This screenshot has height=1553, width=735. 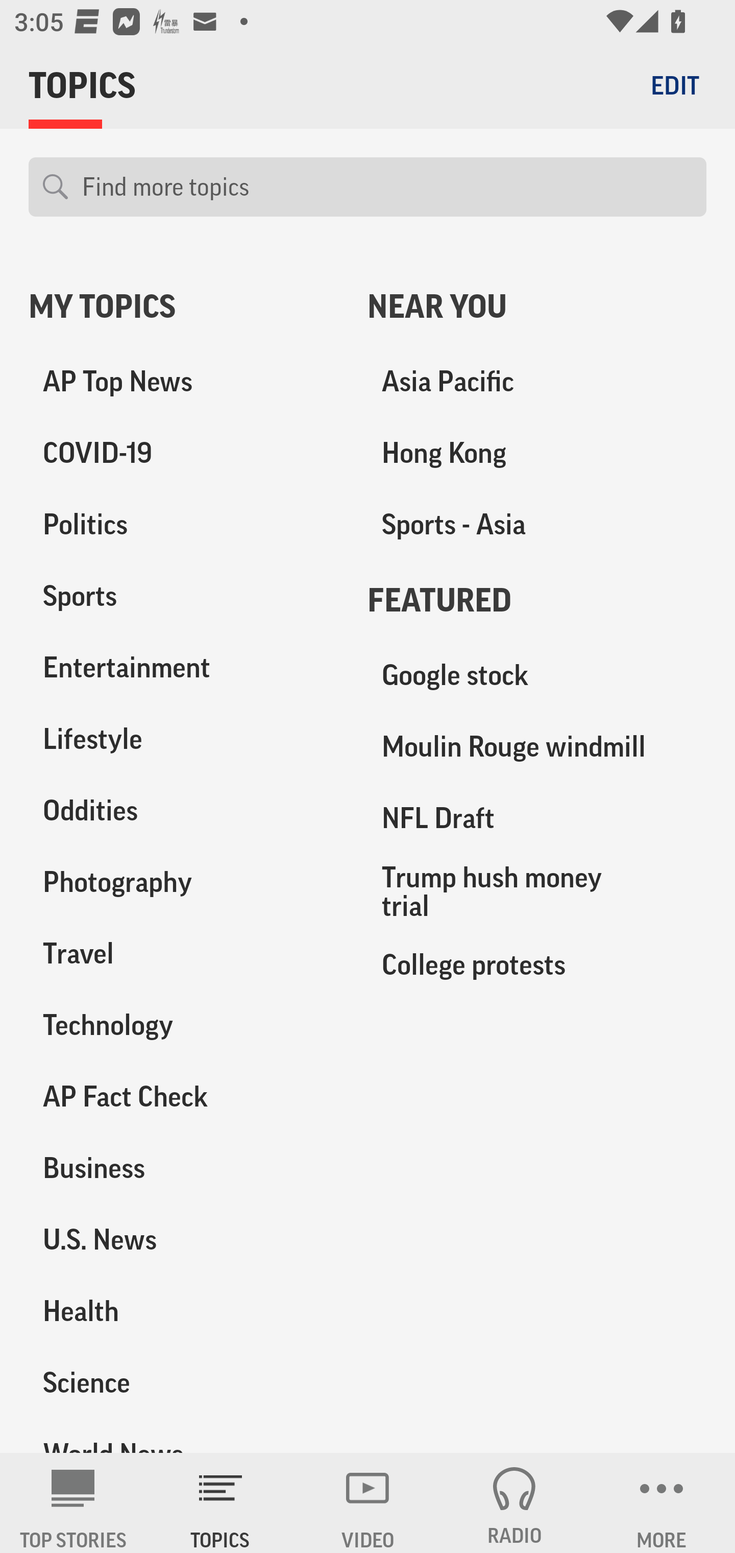 What do you see at coordinates (184, 1025) in the screenshot?
I see `Technology` at bounding box center [184, 1025].